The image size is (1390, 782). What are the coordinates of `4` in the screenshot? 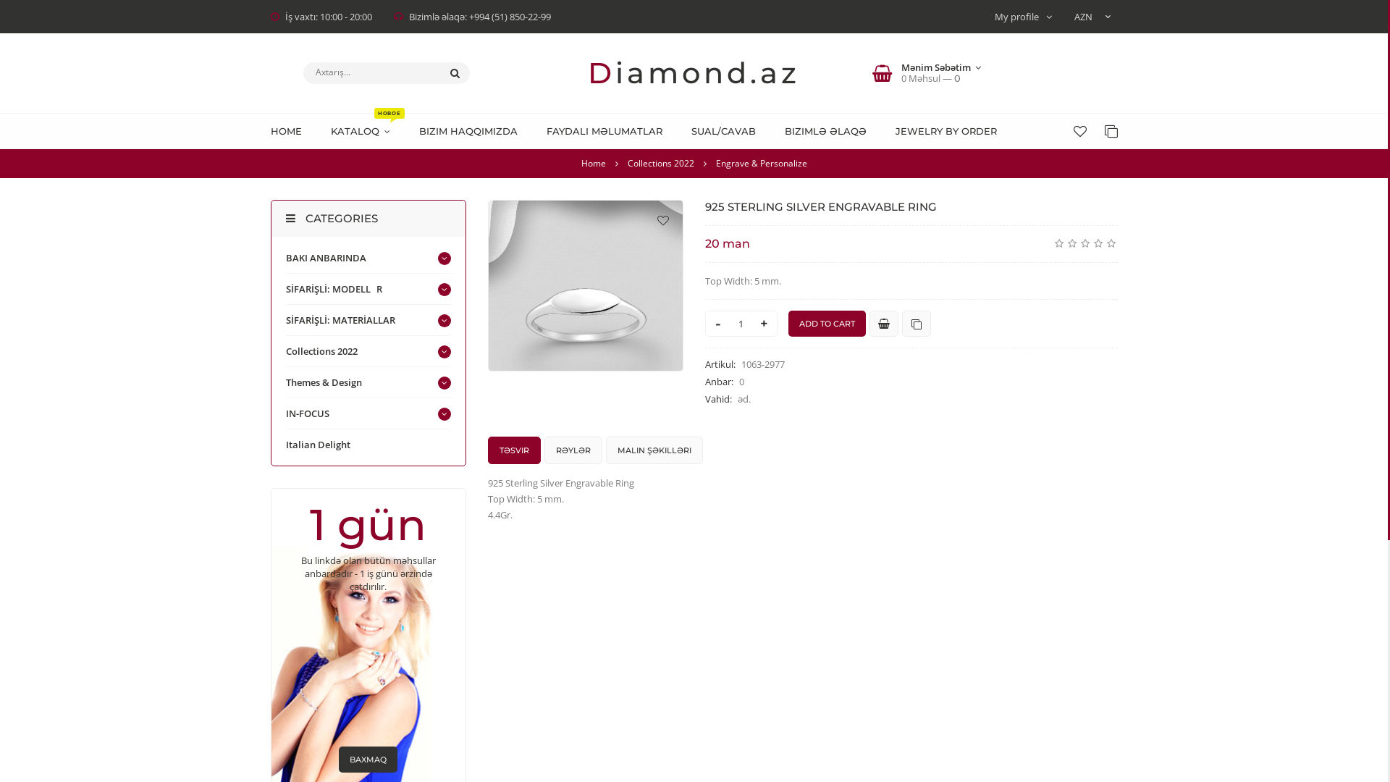 It's located at (1098, 243).